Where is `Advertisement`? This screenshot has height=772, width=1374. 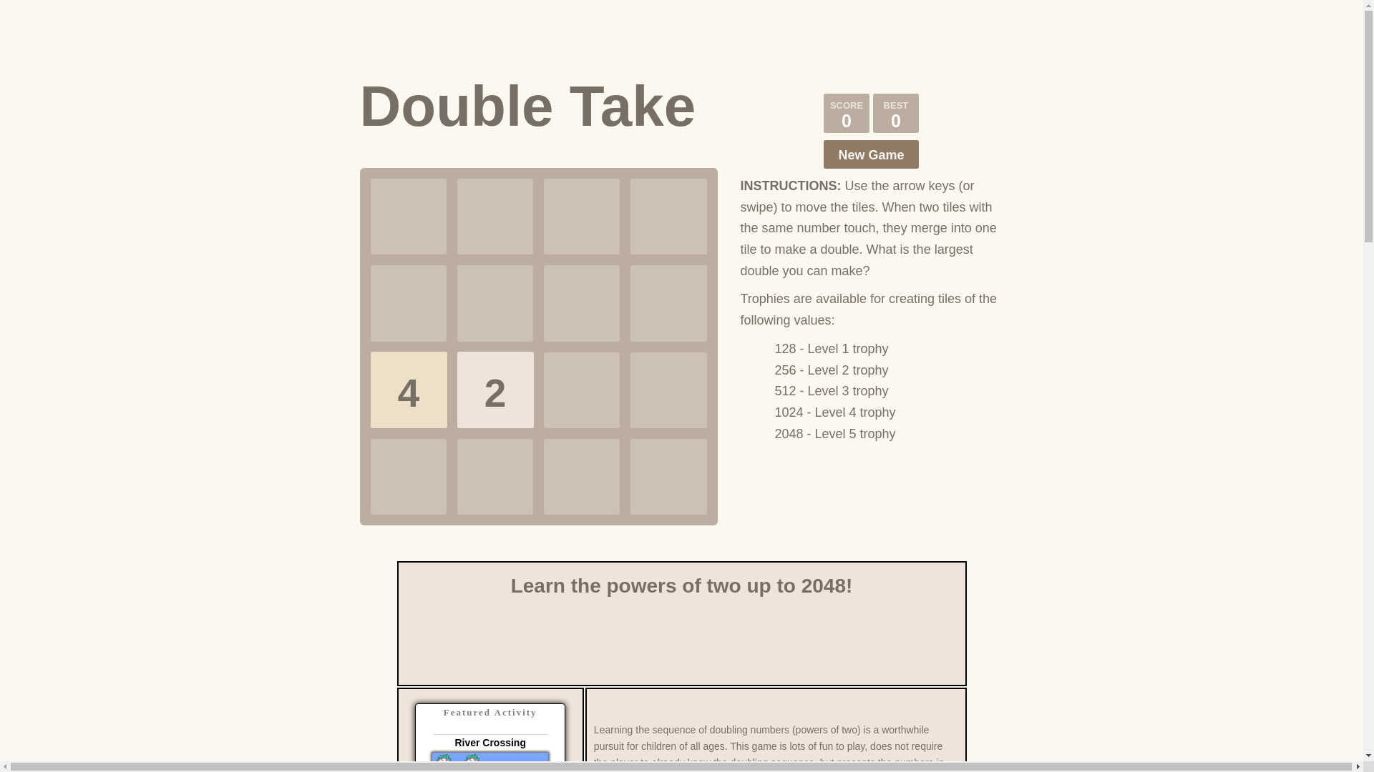
Advertisement is located at coordinates (681, 37).